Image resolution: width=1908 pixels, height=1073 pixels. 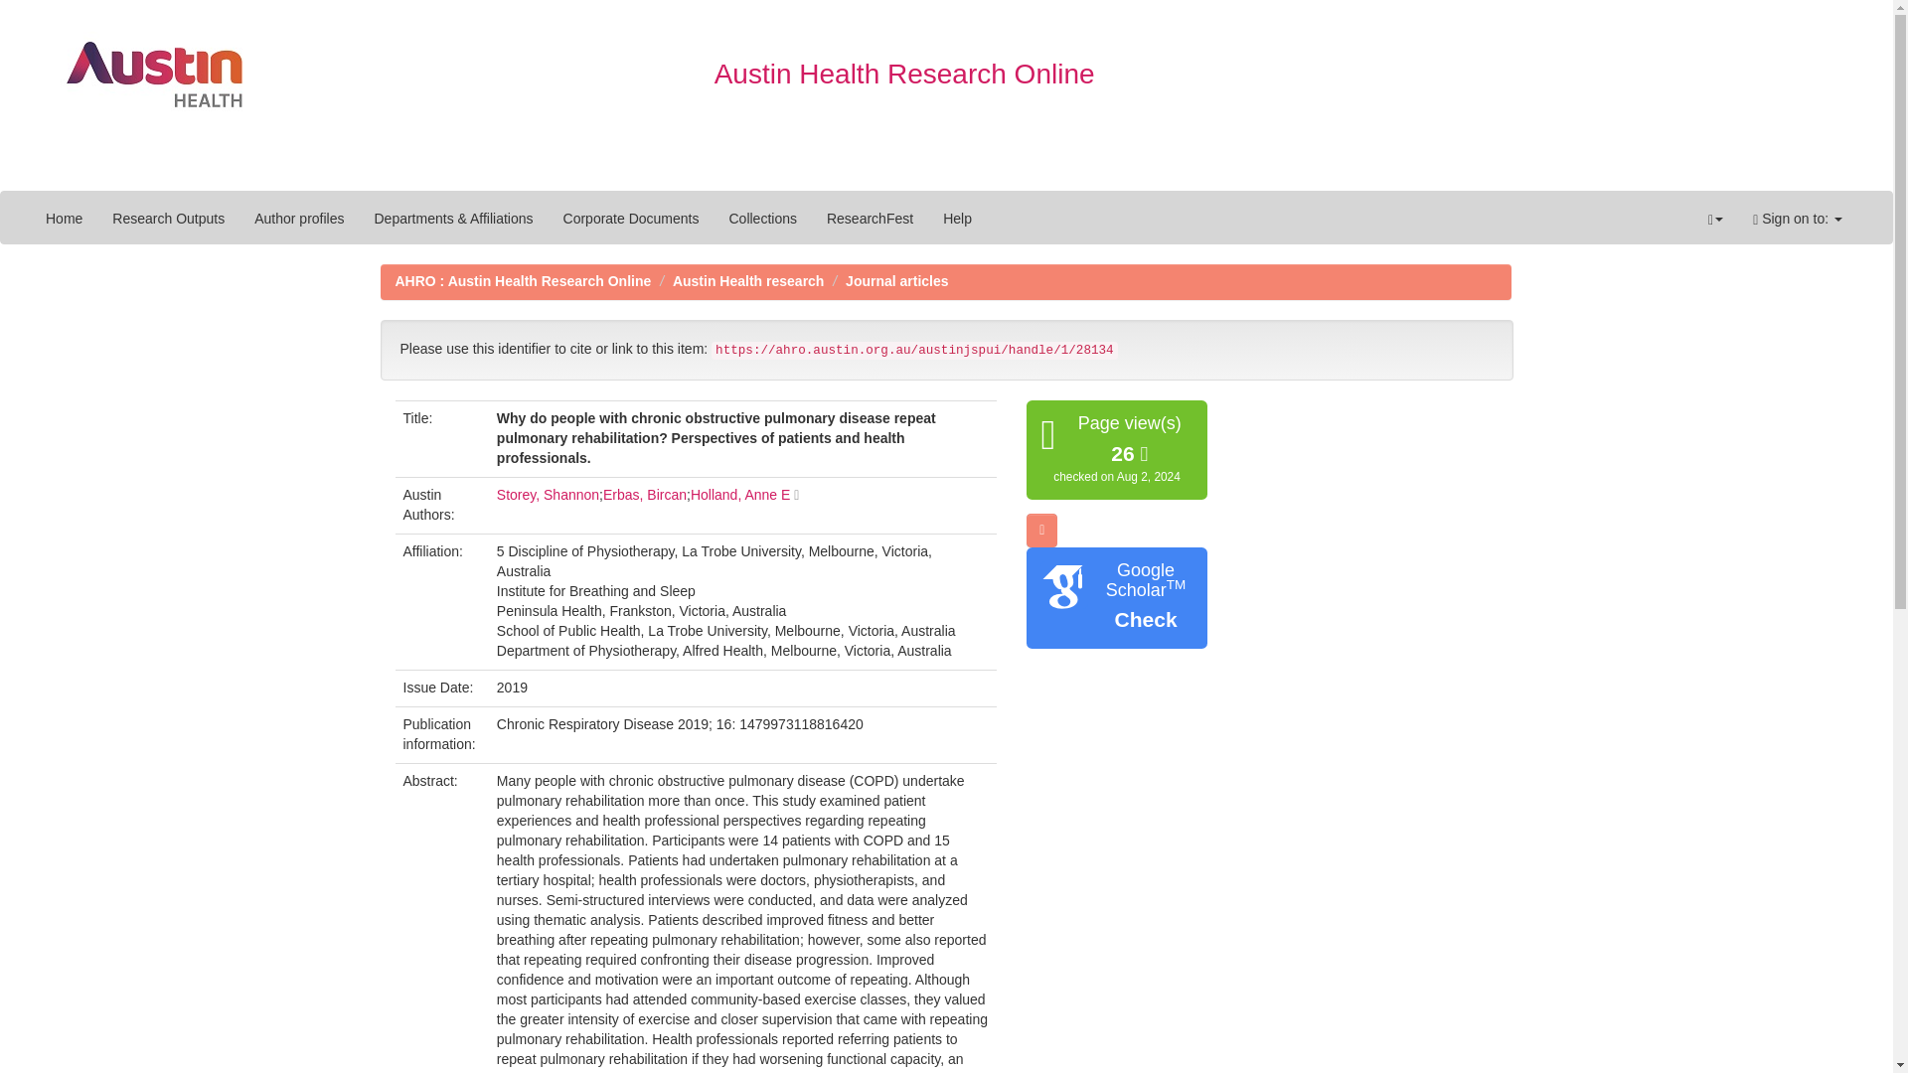 I want to click on AHRO : Austin Health Research Online, so click(x=523, y=280).